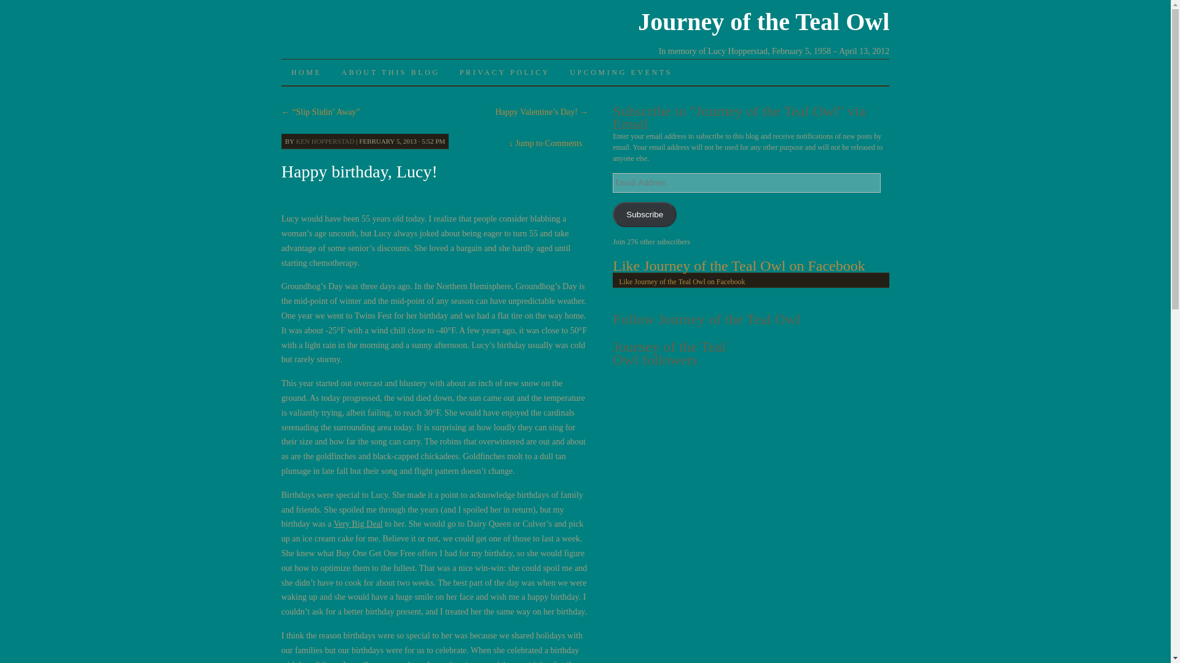 The height and width of the screenshot is (663, 1180). Describe the element at coordinates (306, 72) in the screenshot. I see `HOME` at that location.